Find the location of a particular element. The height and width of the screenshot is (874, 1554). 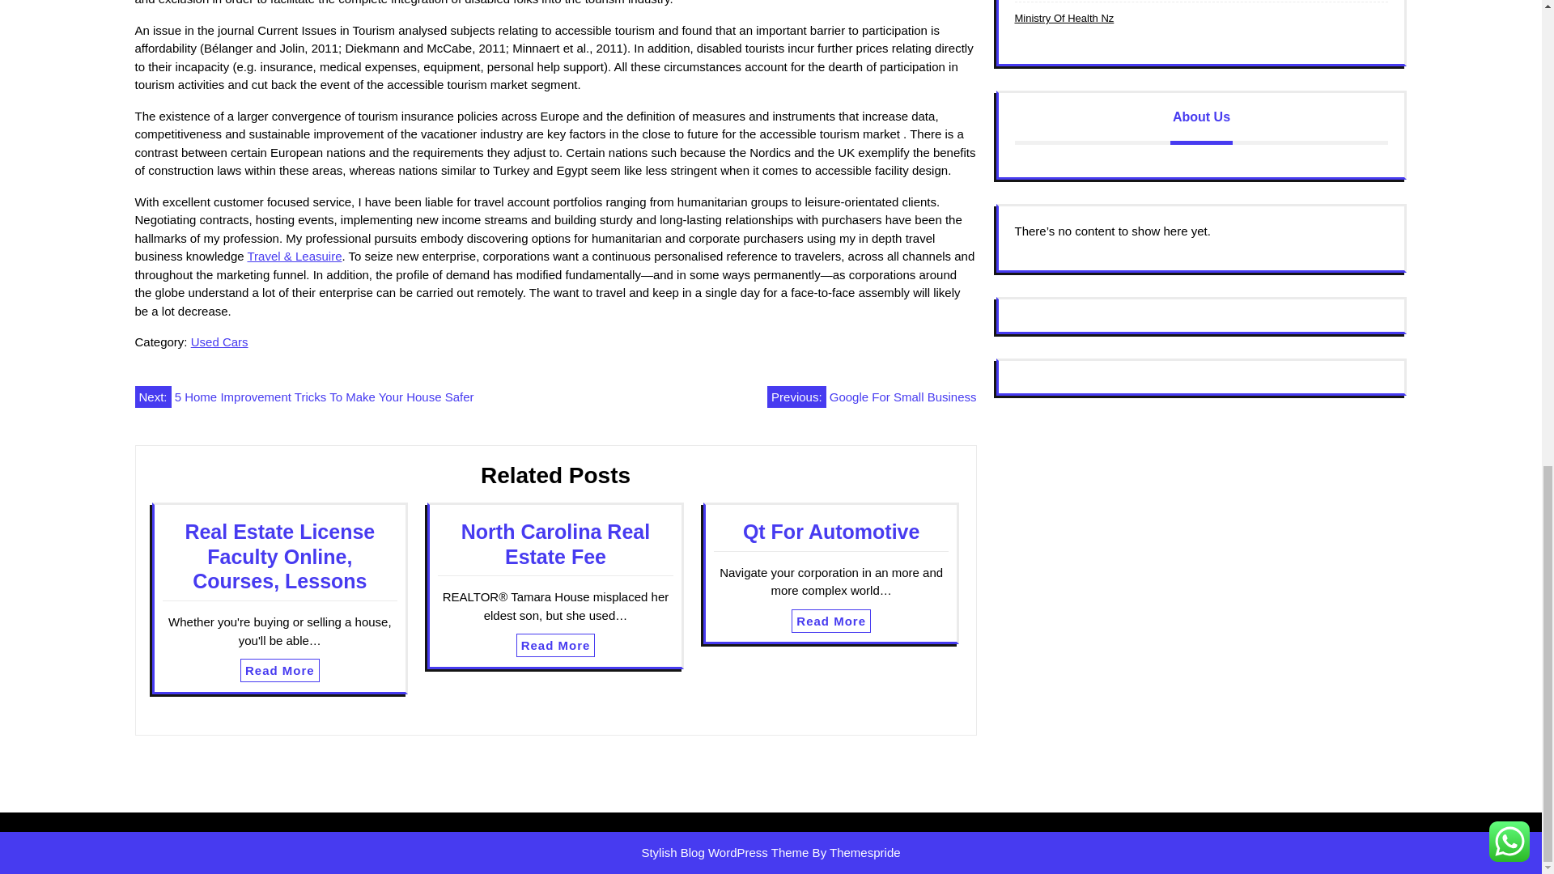

Read More is located at coordinates (280, 670).